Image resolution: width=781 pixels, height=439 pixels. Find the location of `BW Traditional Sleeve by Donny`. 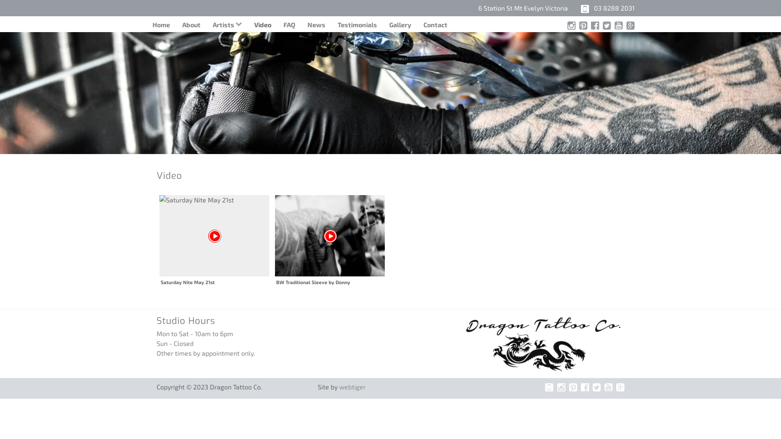

BW Traditional Sleeve by Donny is located at coordinates (330, 241).